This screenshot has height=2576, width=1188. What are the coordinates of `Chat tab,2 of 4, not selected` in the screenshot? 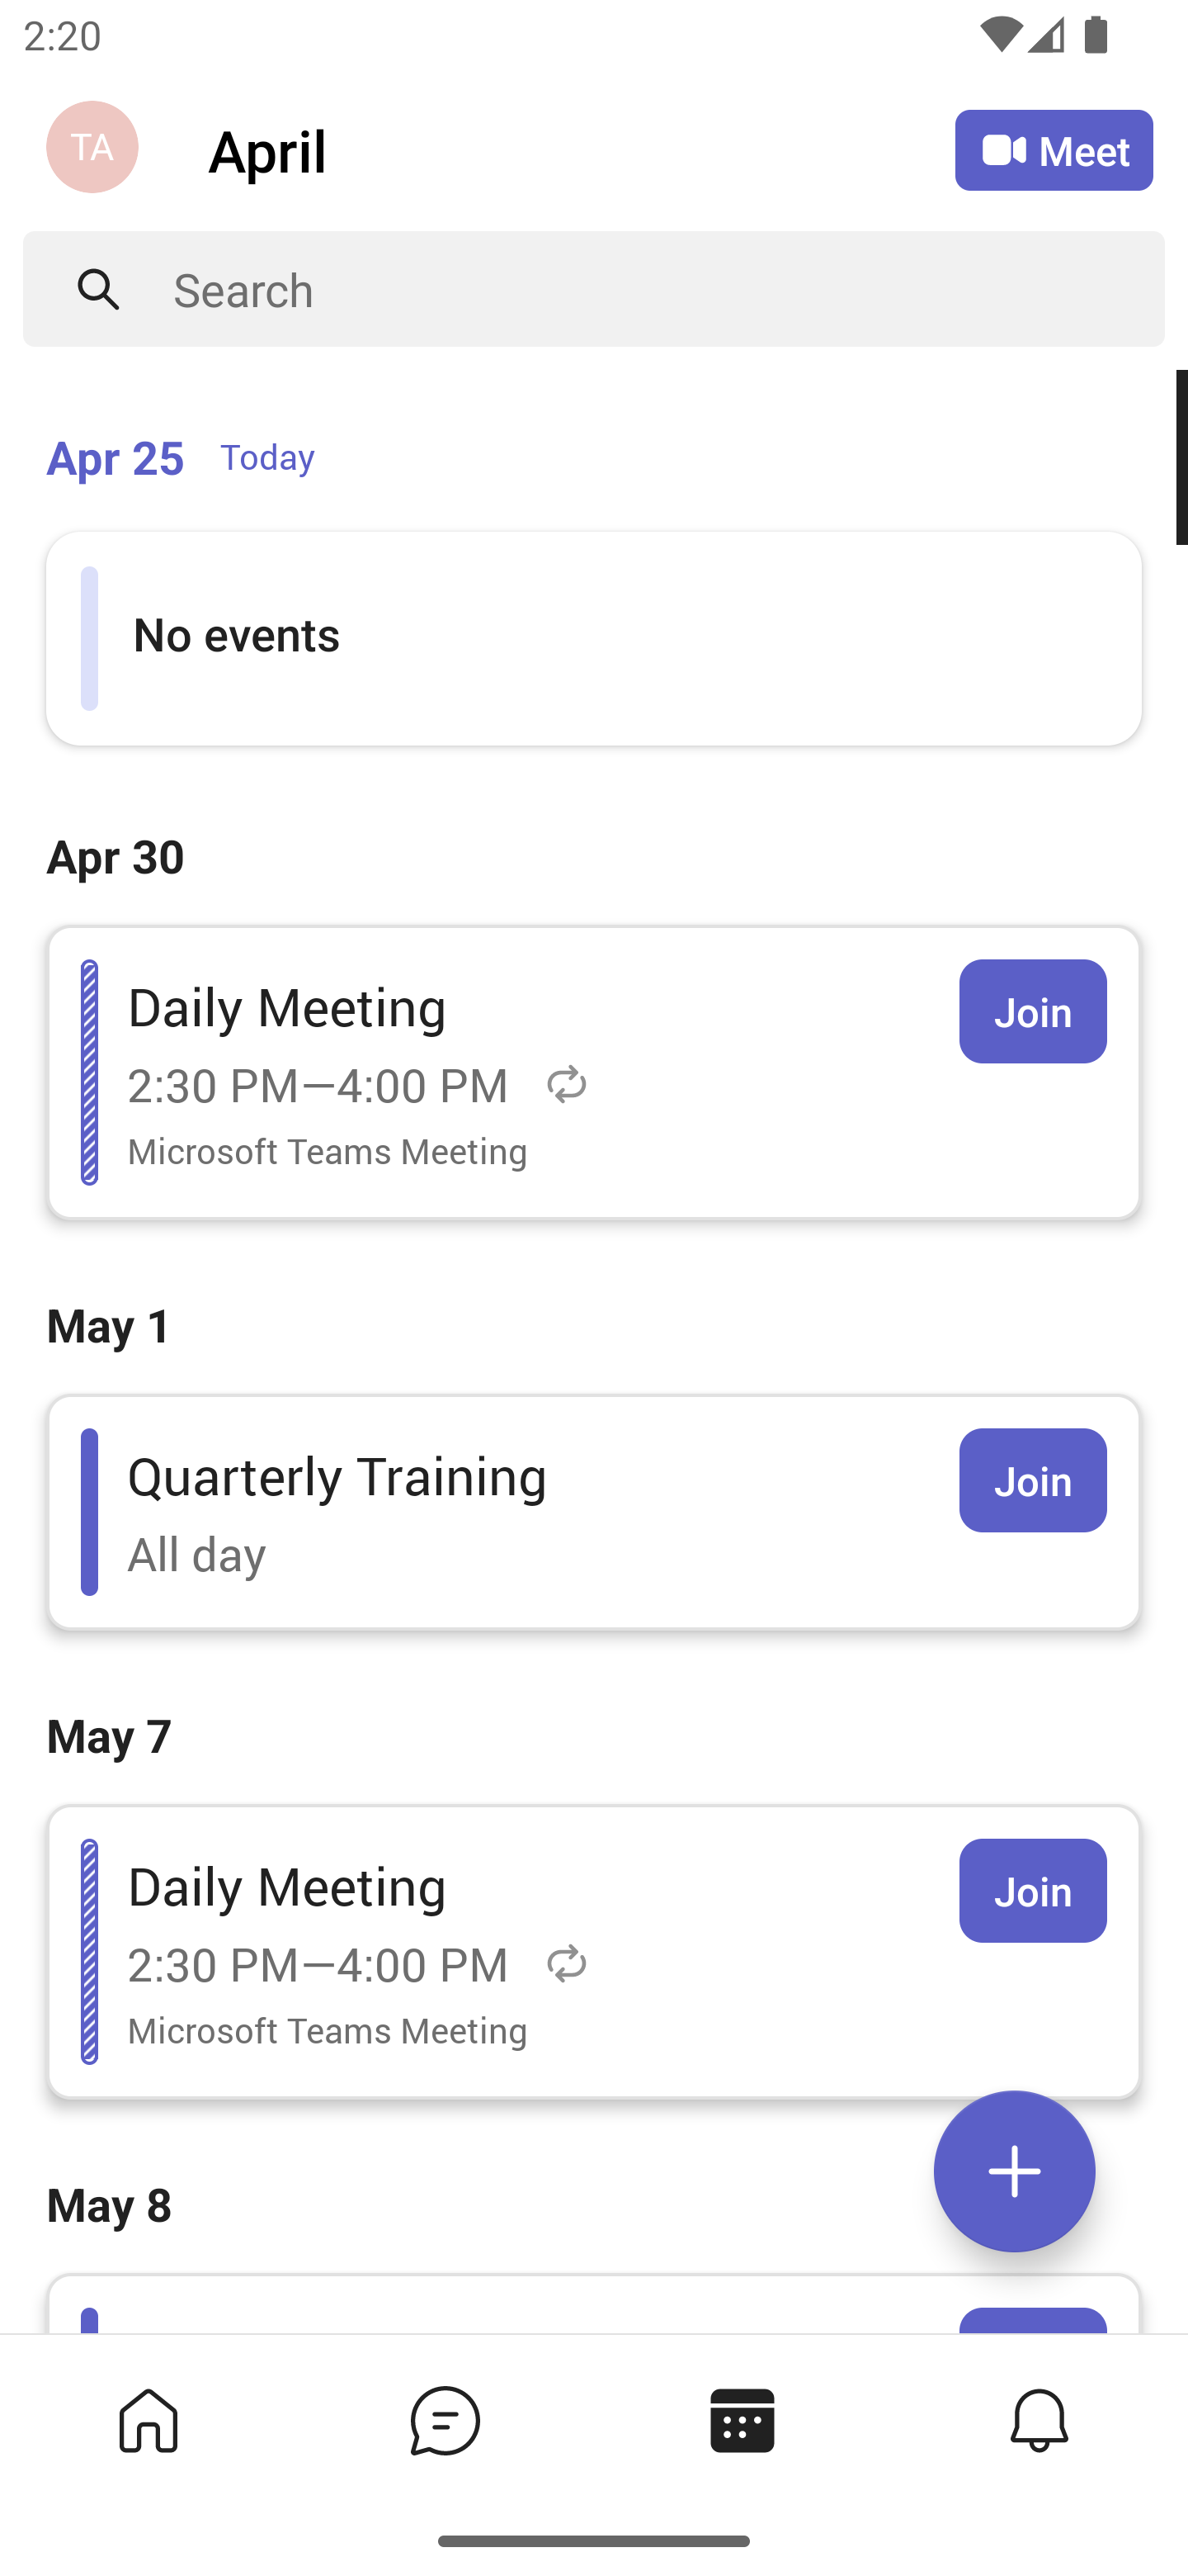 It's located at (444, 2419).